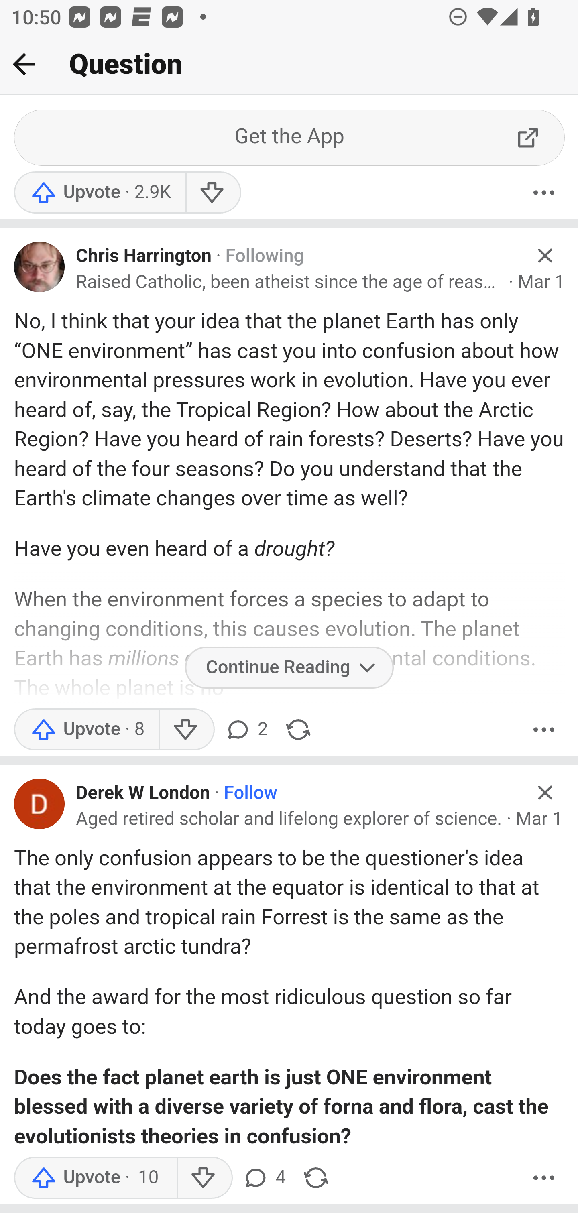  I want to click on Chris Harrington, so click(144, 257).